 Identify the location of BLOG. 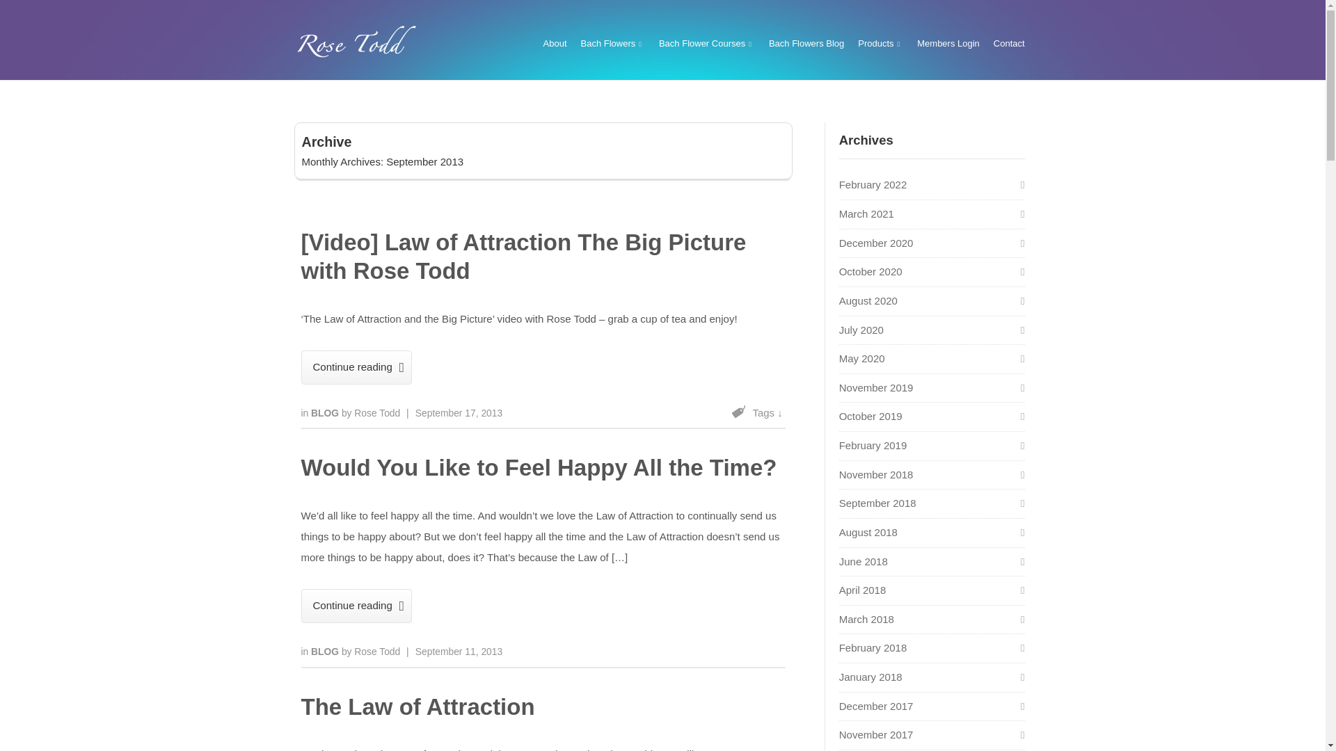
(326, 413).